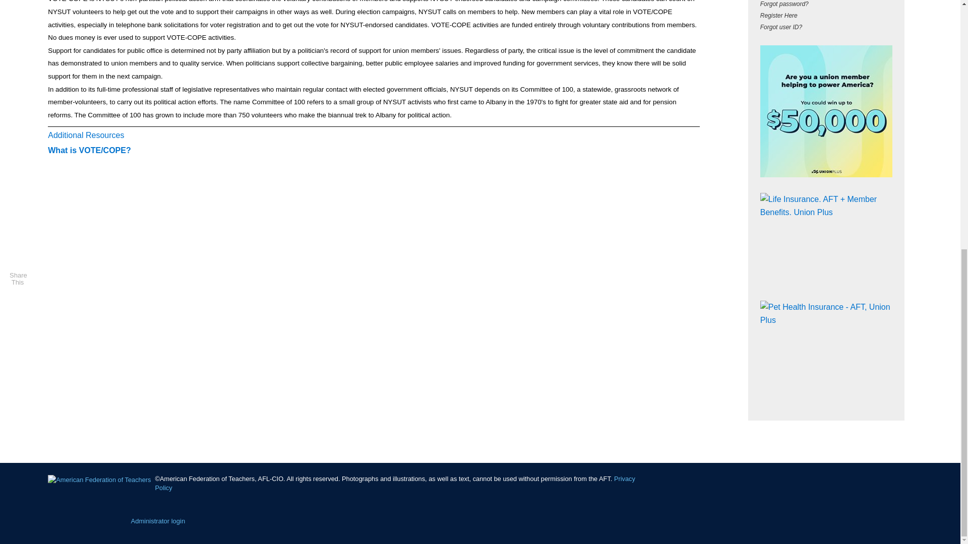 The width and height of the screenshot is (968, 544). I want to click on Forgot Your User ID., so click(781, 27).